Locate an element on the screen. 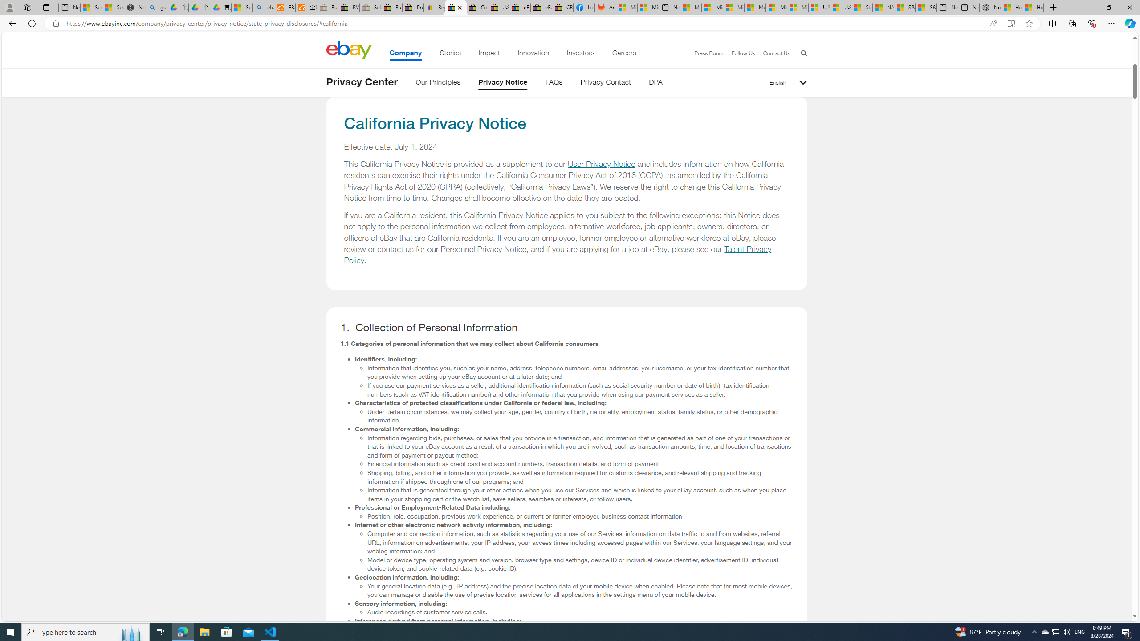 The width and height of the screenshot is (1140, 641). Privacy Notice is located at coordinates (503, 84).